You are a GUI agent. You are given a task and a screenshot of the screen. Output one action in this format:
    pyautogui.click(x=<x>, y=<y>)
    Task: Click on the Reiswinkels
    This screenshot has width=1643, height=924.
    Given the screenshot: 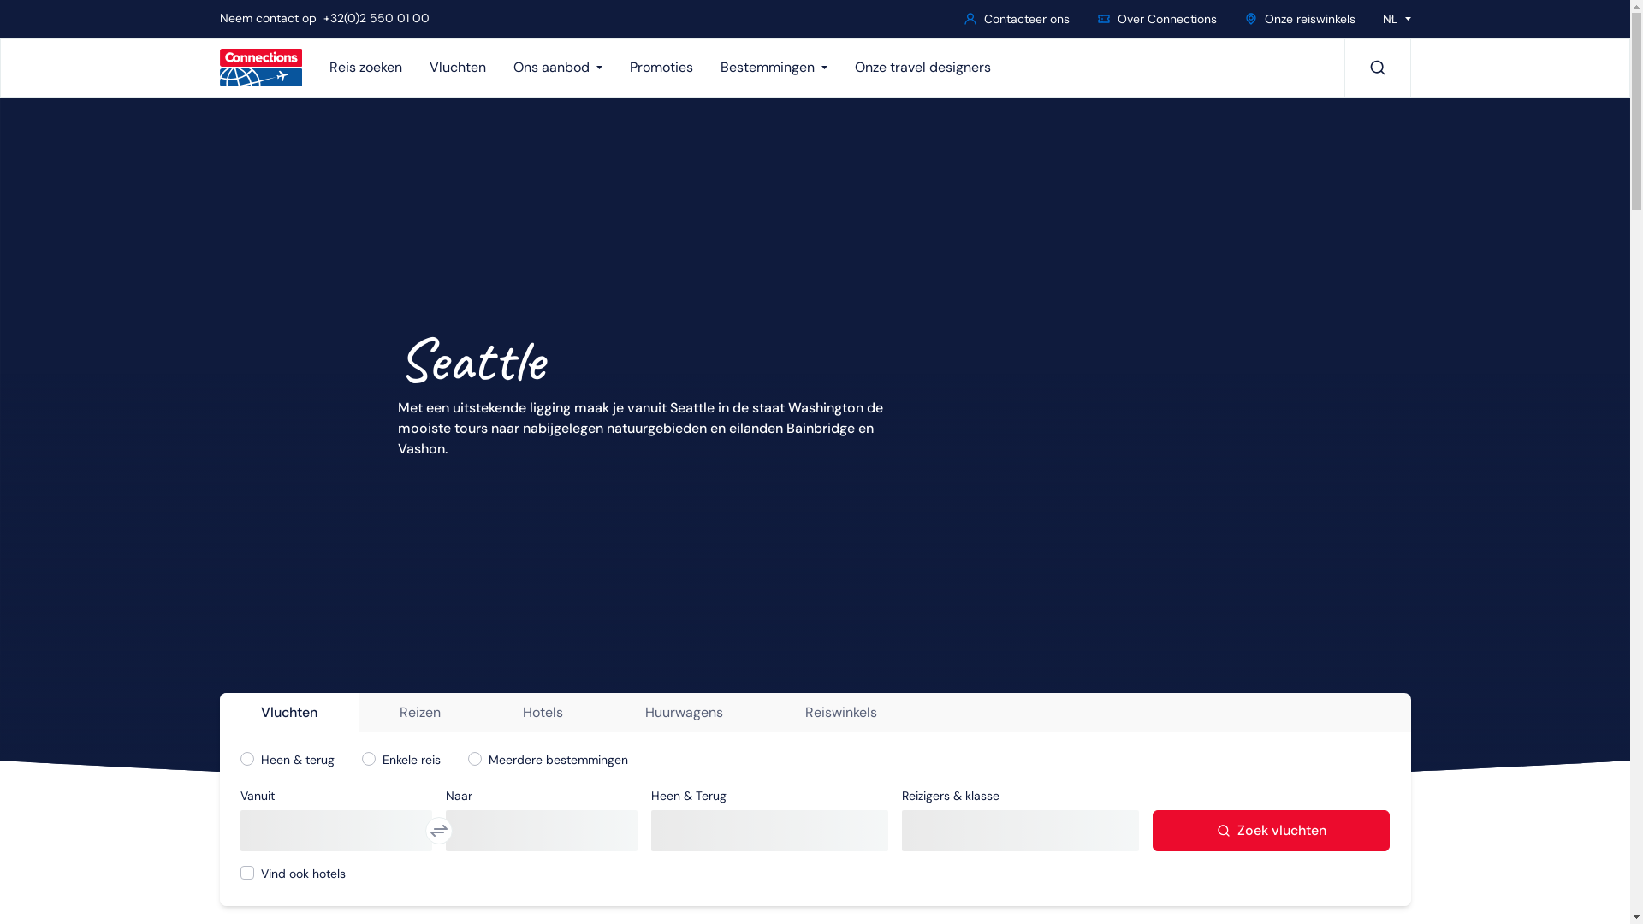 What is the action you would take?
    pyautogui.click(x=840, y=713)
    